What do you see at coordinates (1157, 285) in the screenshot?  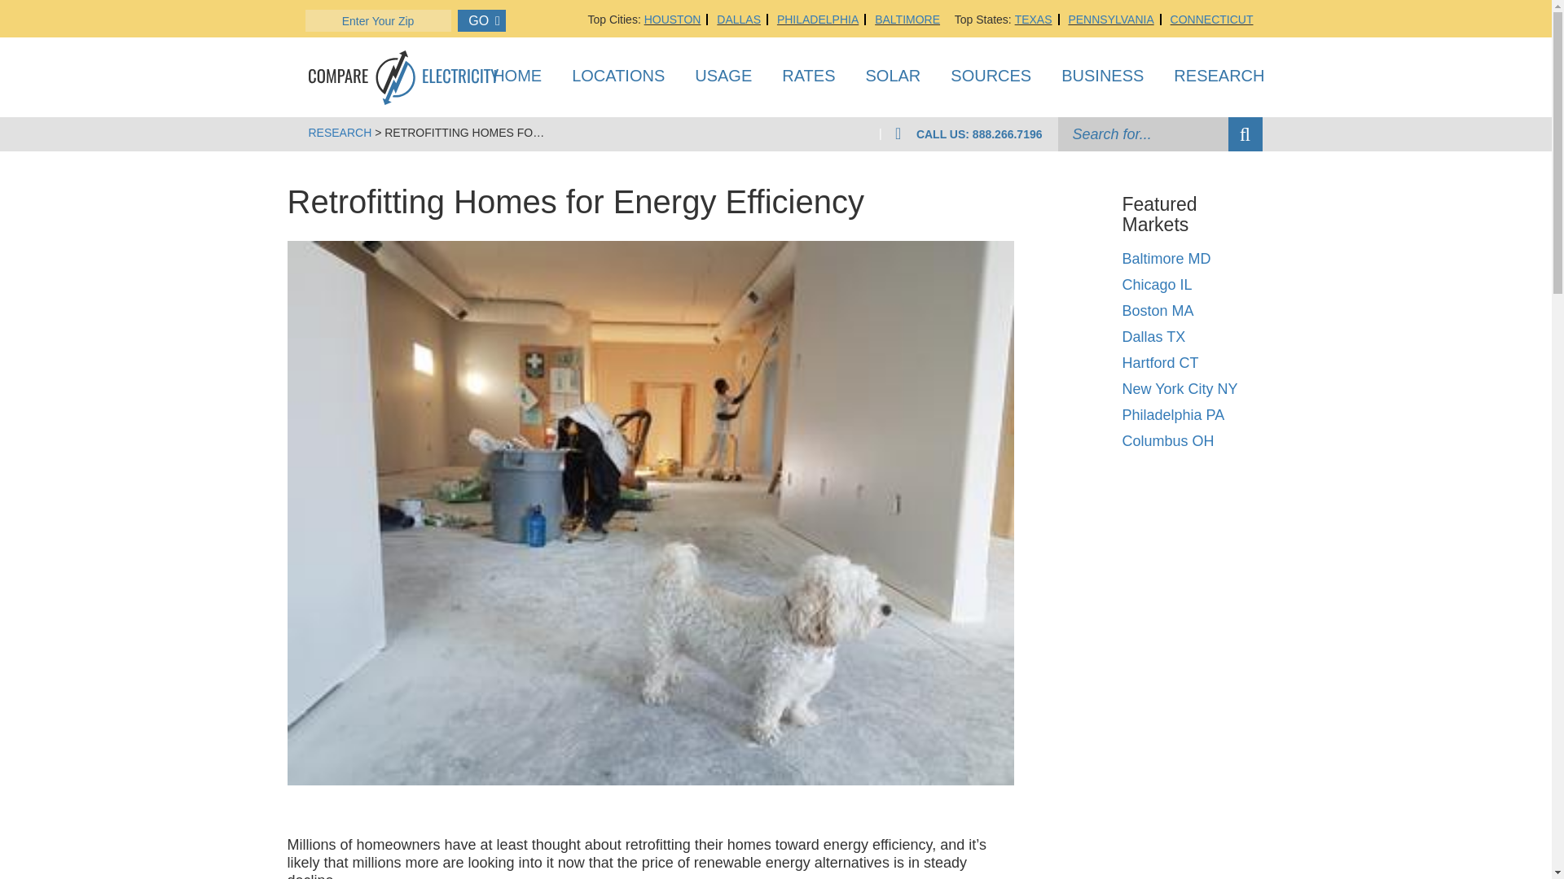 I see `Chicago IL` at bounding box center [1157, 285].